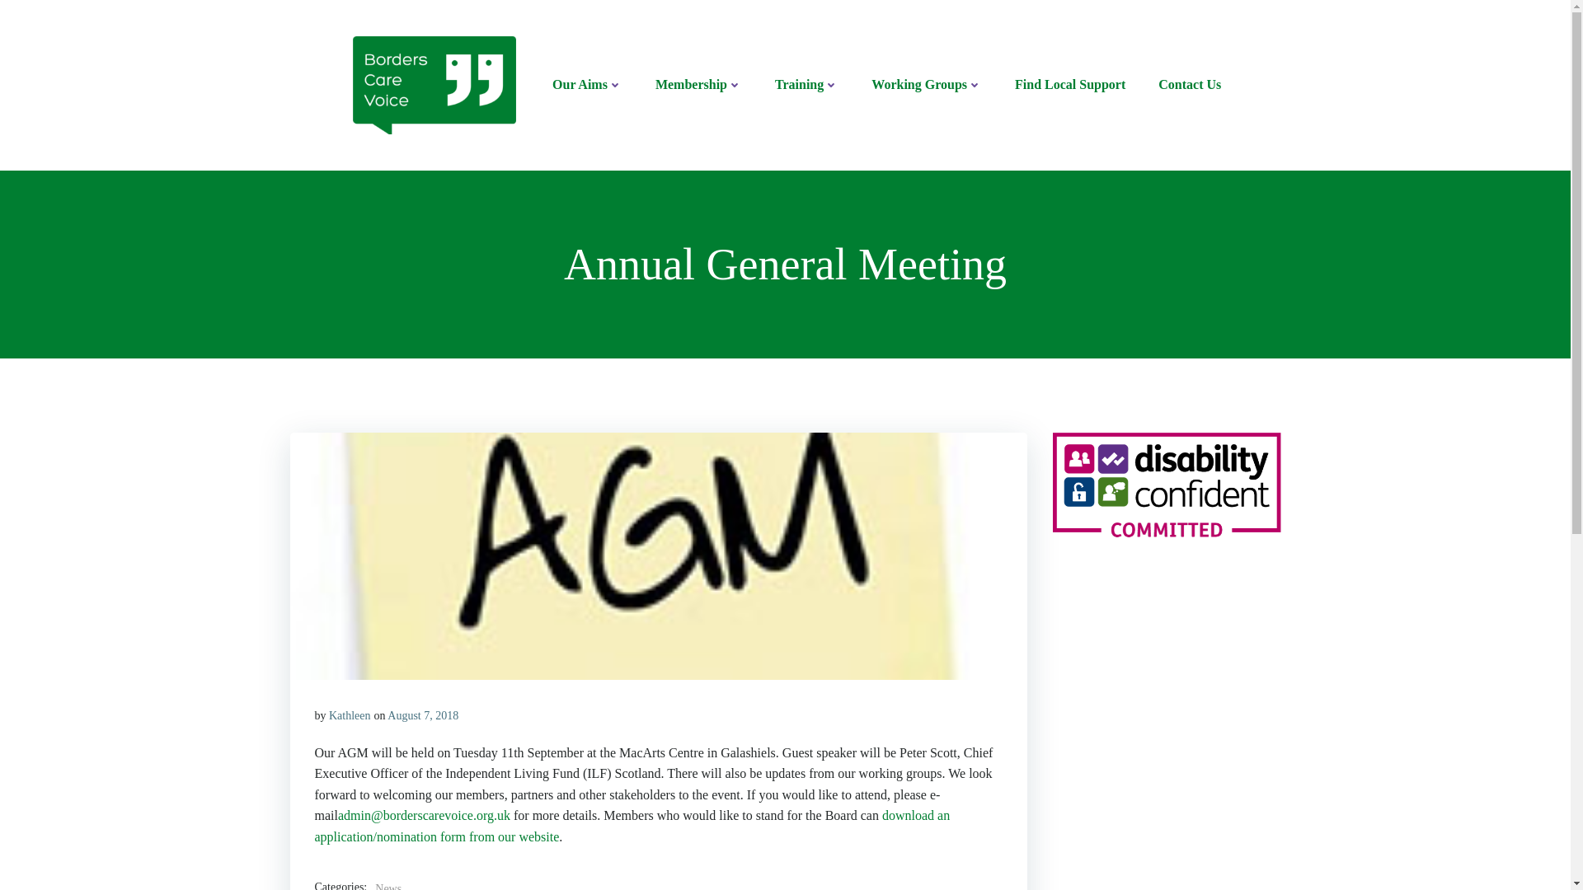 The image size is (1583, 890). What do you see at coordinates (350, 715) in the screenshot?
I see `Kathleen` at bounding box center [350, 715].